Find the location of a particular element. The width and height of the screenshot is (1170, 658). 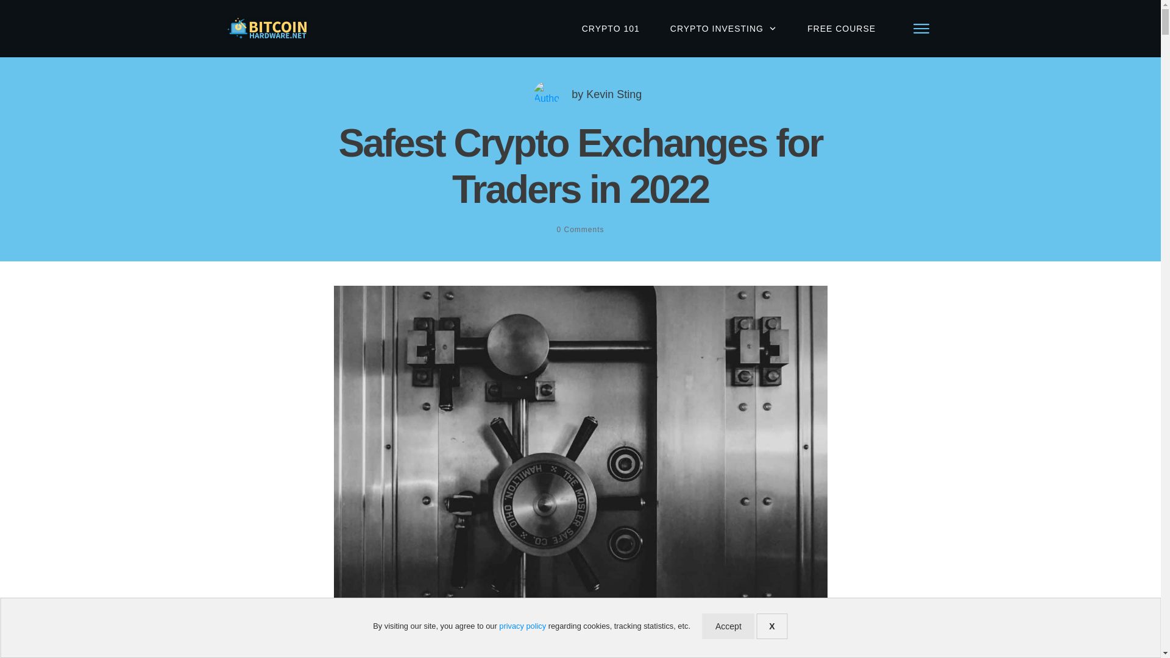

CRYPTO INVESTING is located at coordinates (723, 28).